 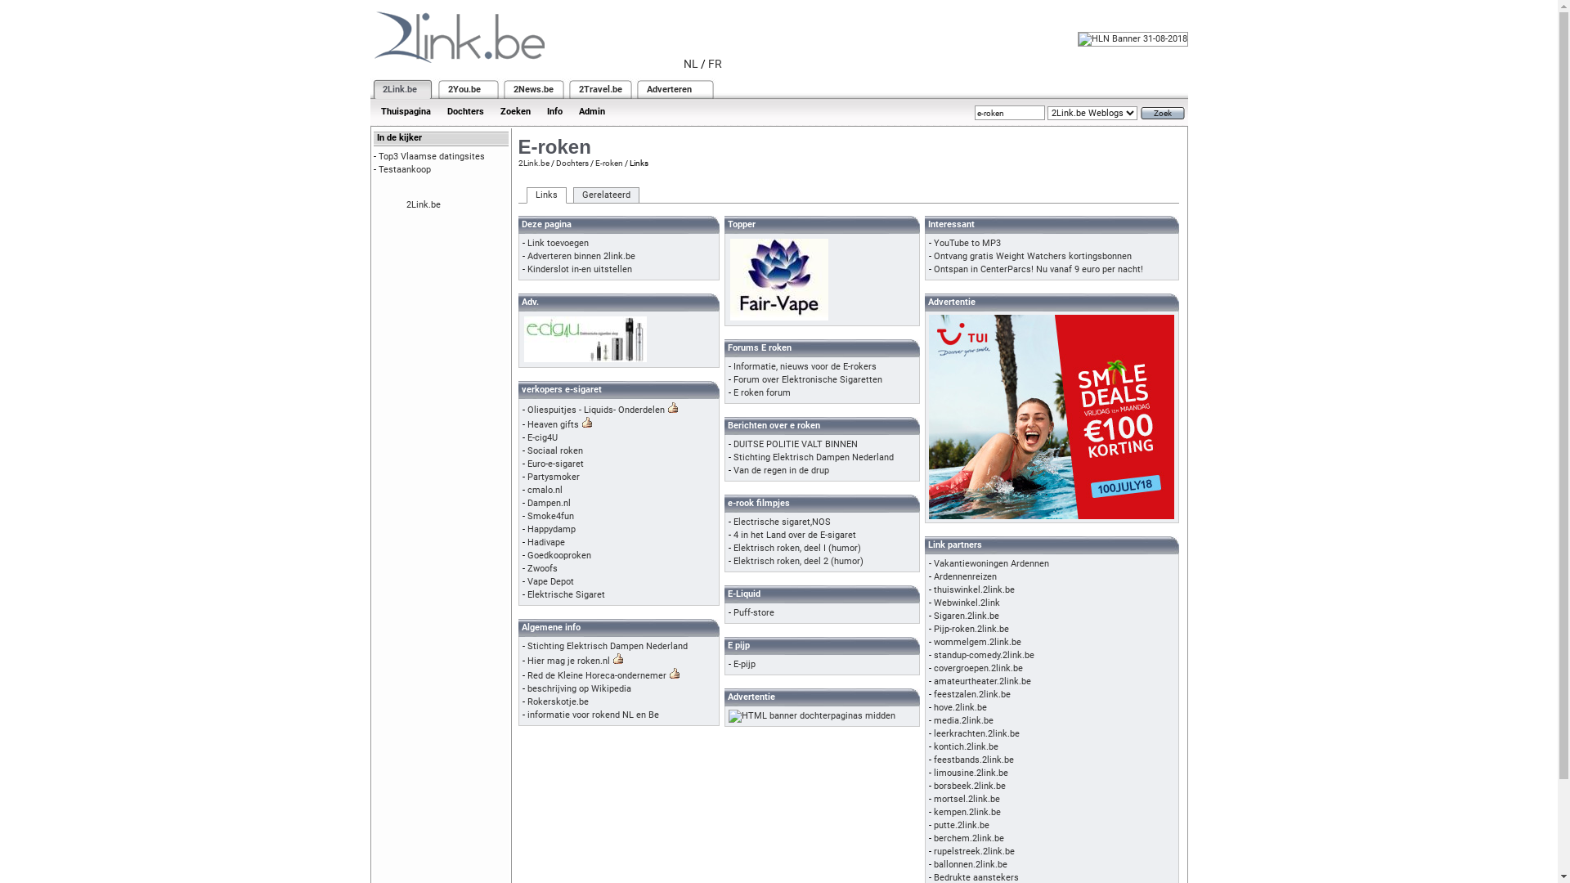 What do you see at coordinates (971, 865) in the screenshot?
I see `ballonnen.2link.be` at bounding box center [971, 865].